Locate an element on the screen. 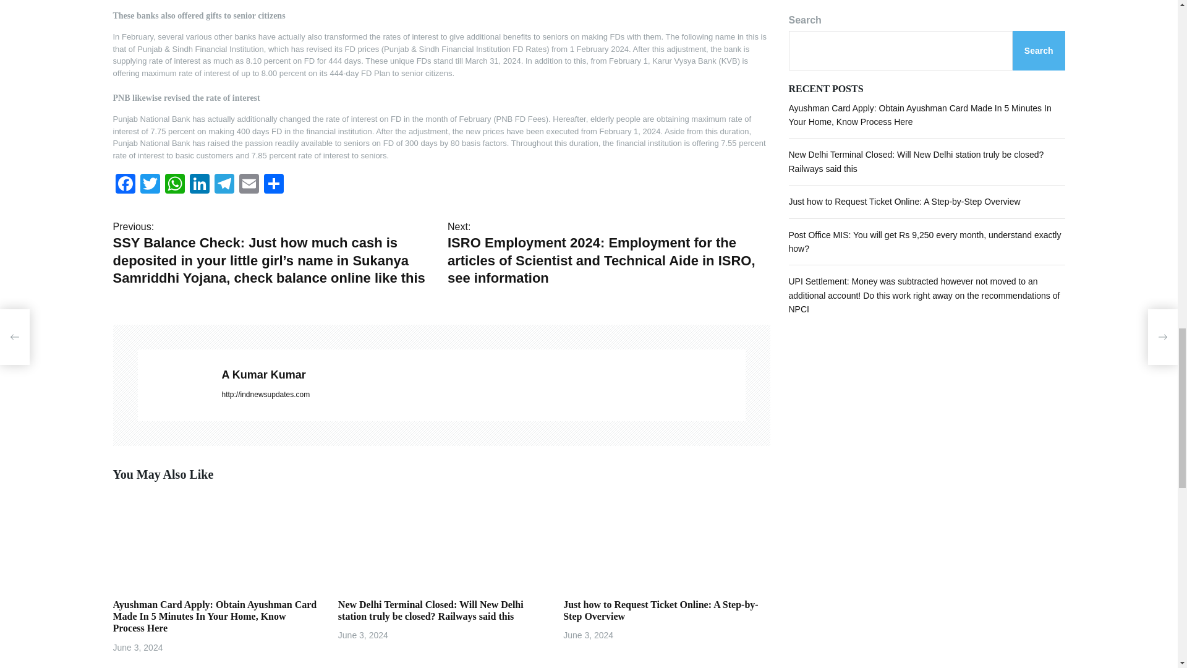 Image resolution: width=1187 pixels, height=668 pixels. Facebook is located at coordinates (125, 184).